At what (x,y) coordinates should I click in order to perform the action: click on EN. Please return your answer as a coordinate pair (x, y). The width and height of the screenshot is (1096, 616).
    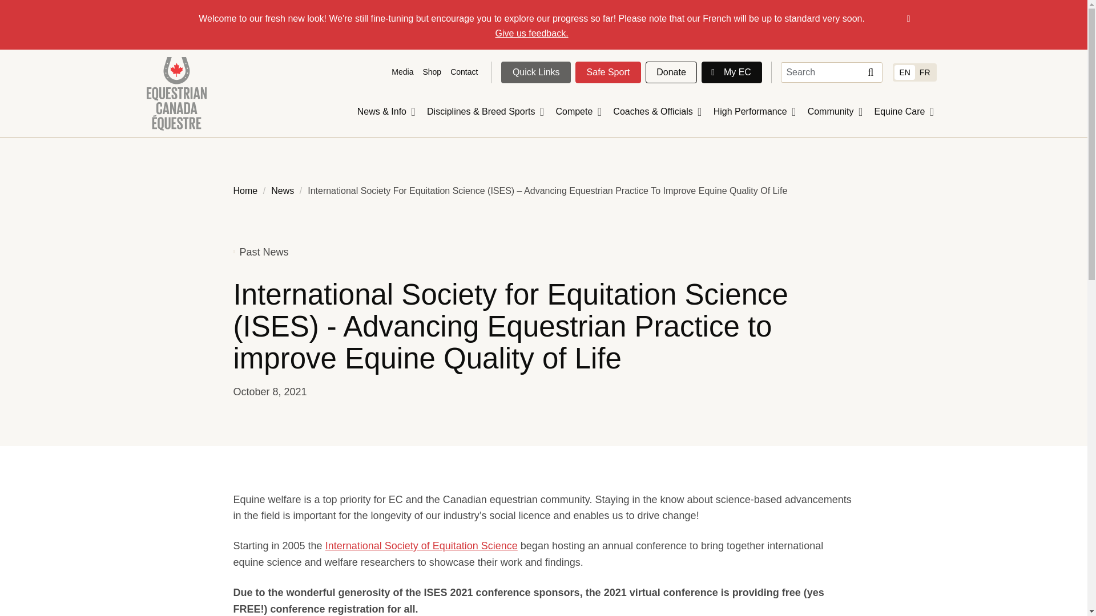
    Looking at the image, I should click on (904, 72).